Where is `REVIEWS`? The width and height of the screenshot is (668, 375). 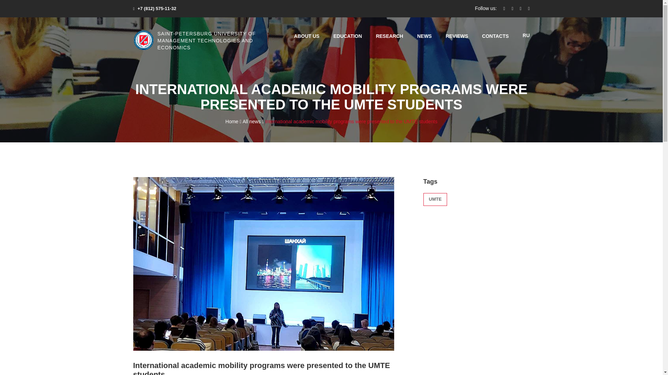
REVIEWS is located at coordinates (456, 36).